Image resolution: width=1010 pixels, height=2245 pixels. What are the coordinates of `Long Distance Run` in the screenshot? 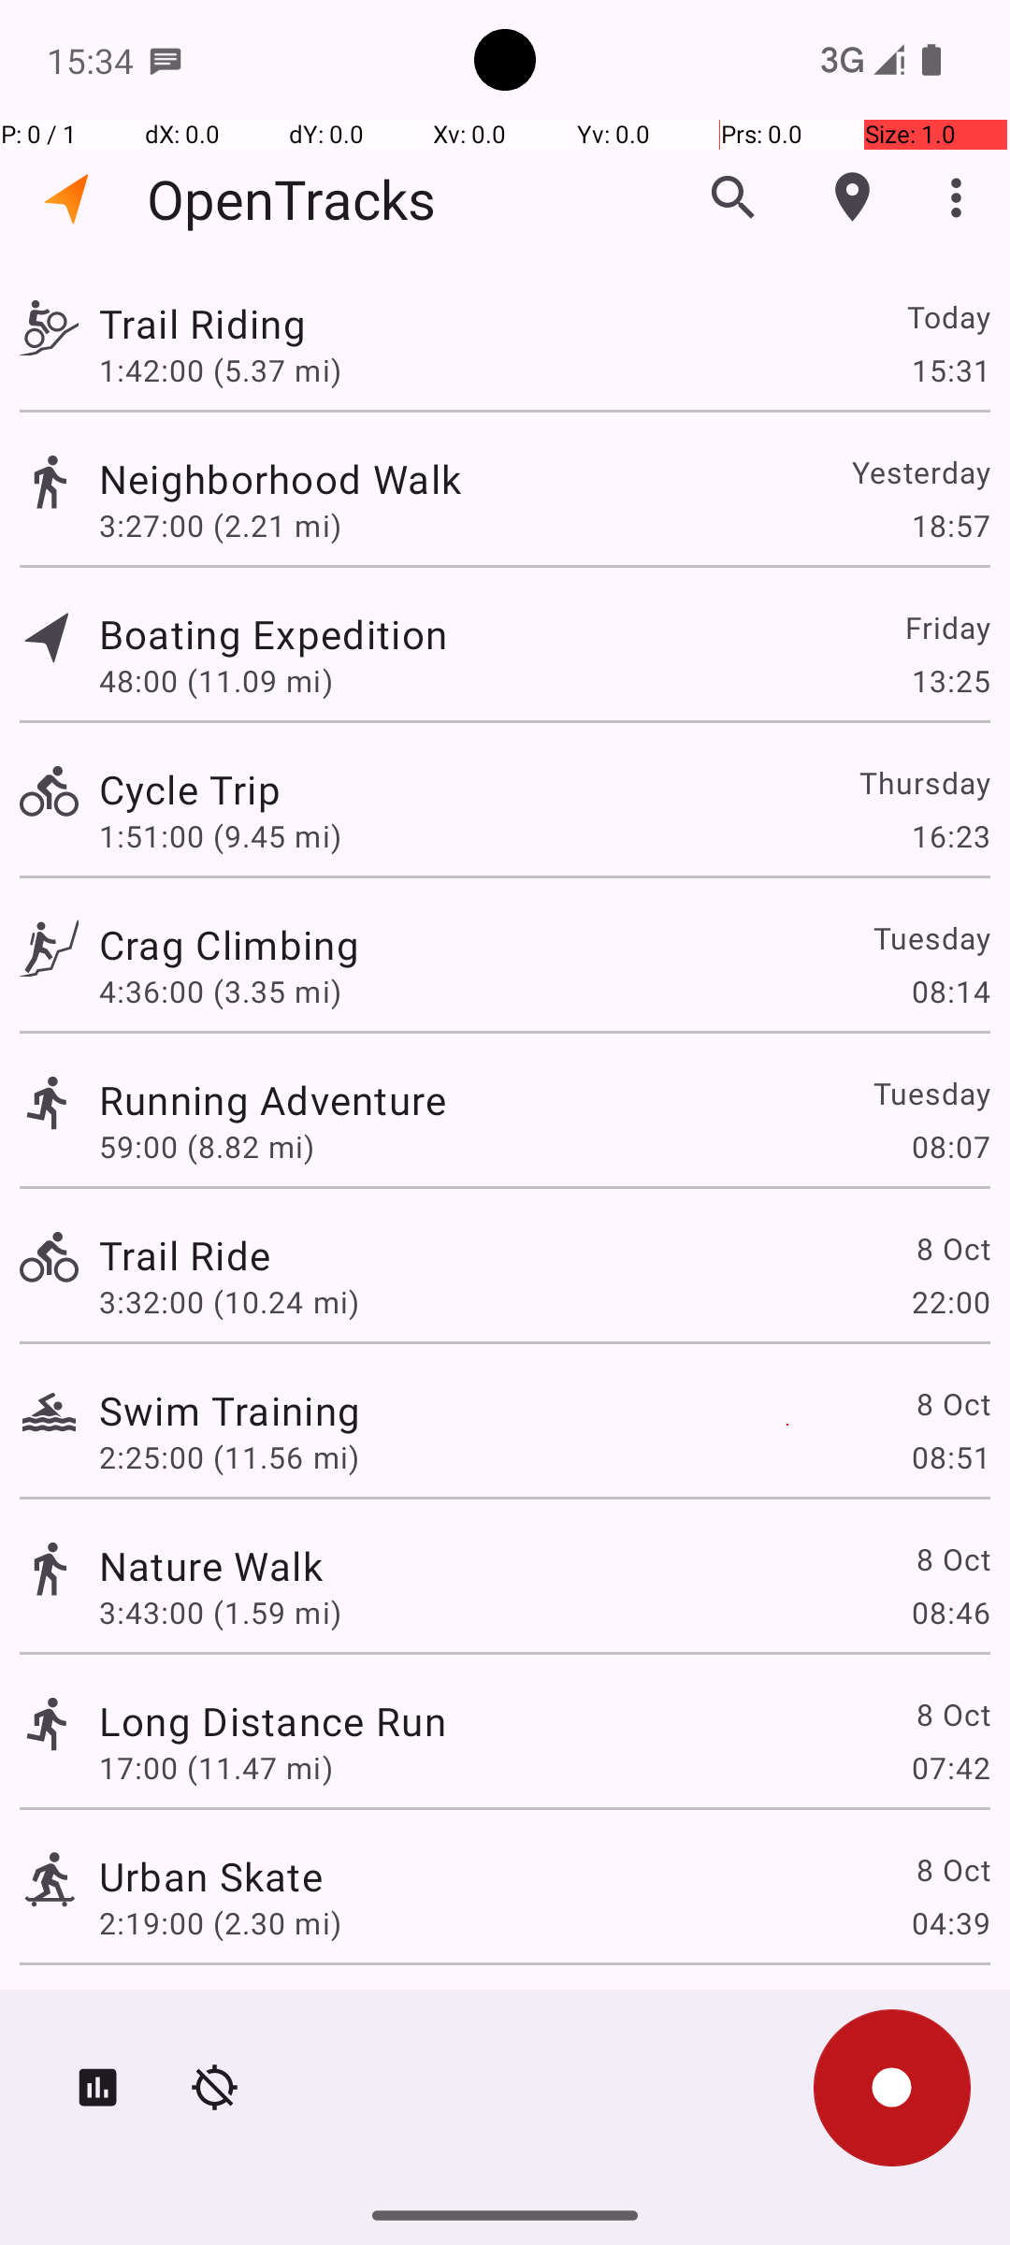 It's located at (273, 1721).